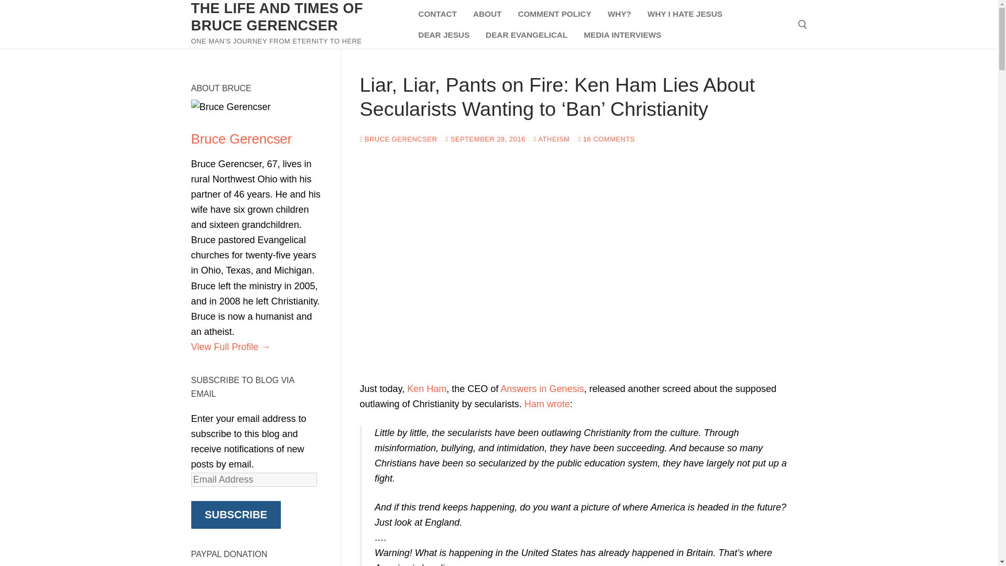 The height and width of the screenshot is (566, 1006). What do you see at coordinates (526, 35) in the screenshot?
I see `DEAR EVANGELICAL` at bounding box center [526, 35].